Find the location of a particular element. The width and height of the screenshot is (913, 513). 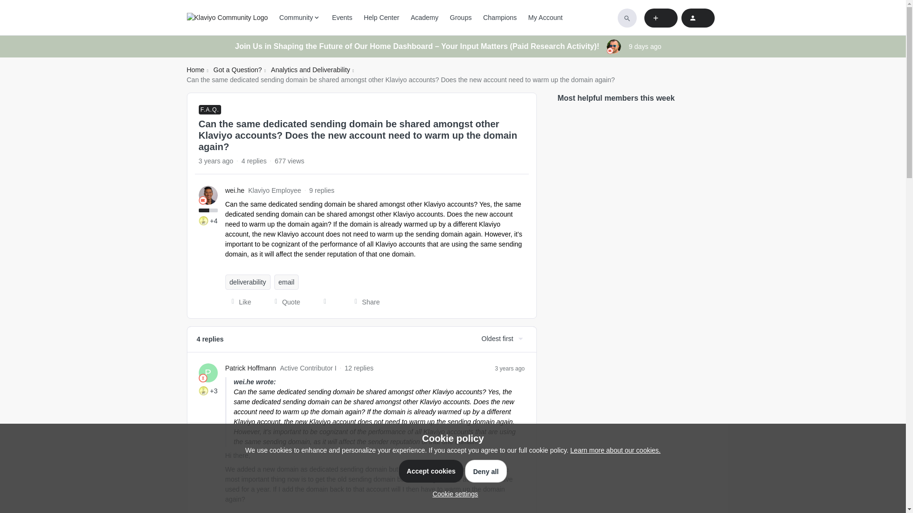

Help Center is located at coordinates (381, 18).